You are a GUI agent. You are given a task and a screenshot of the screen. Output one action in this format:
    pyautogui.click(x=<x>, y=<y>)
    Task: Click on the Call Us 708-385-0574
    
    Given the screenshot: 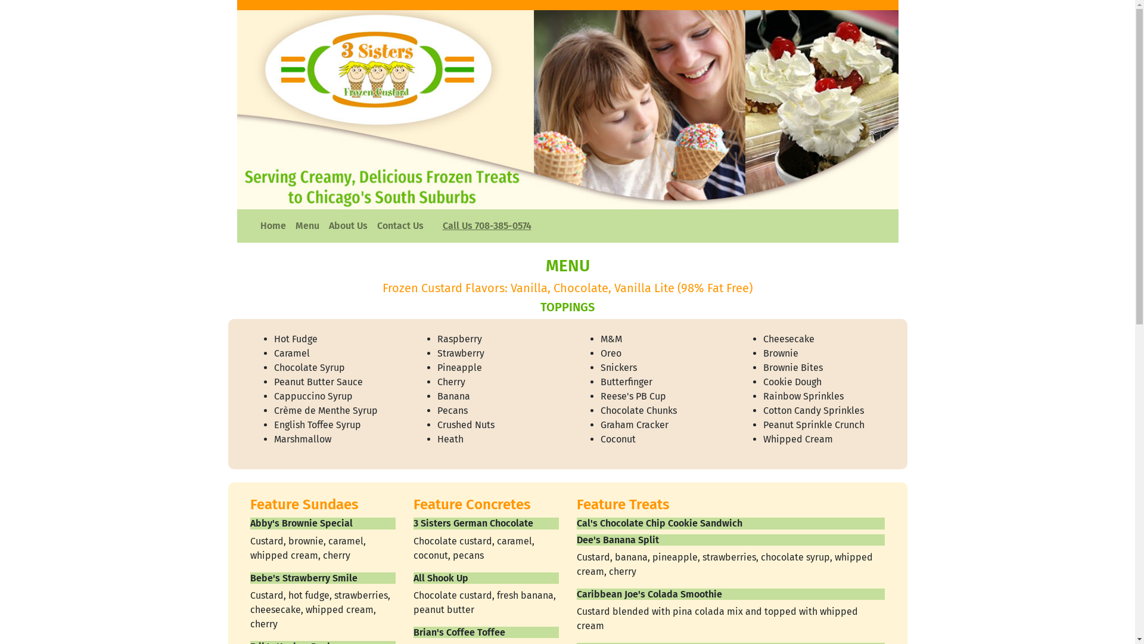 What is the action you would take?
    pyautogui.click(x=486, y=226)
    